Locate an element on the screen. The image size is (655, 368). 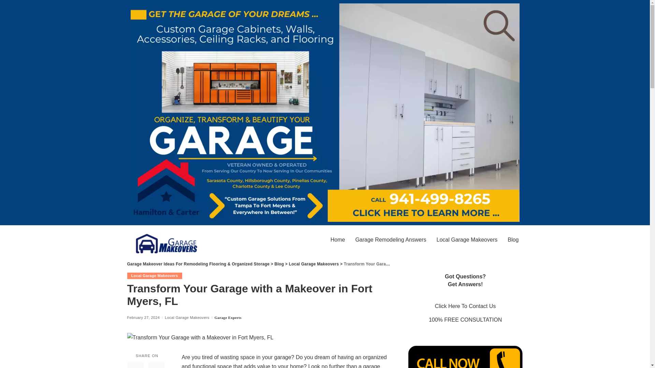
Local Garage Makeovers is located at coordinates (314, 264).